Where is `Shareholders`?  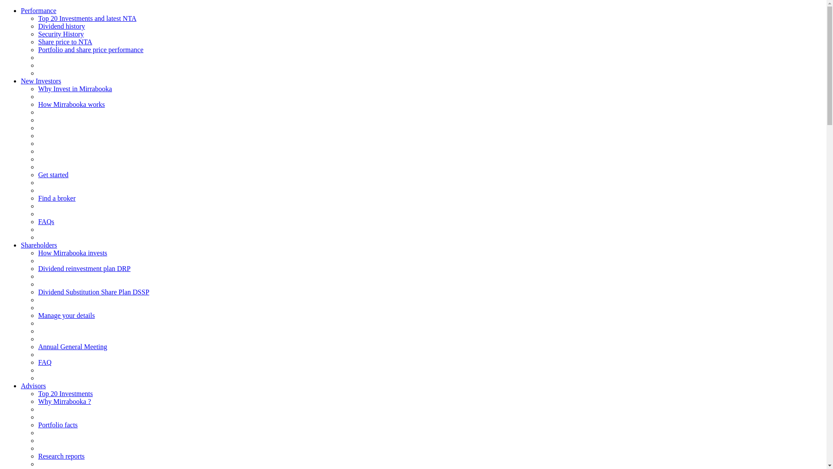 Shareholders is located at coordinates (39, 245).